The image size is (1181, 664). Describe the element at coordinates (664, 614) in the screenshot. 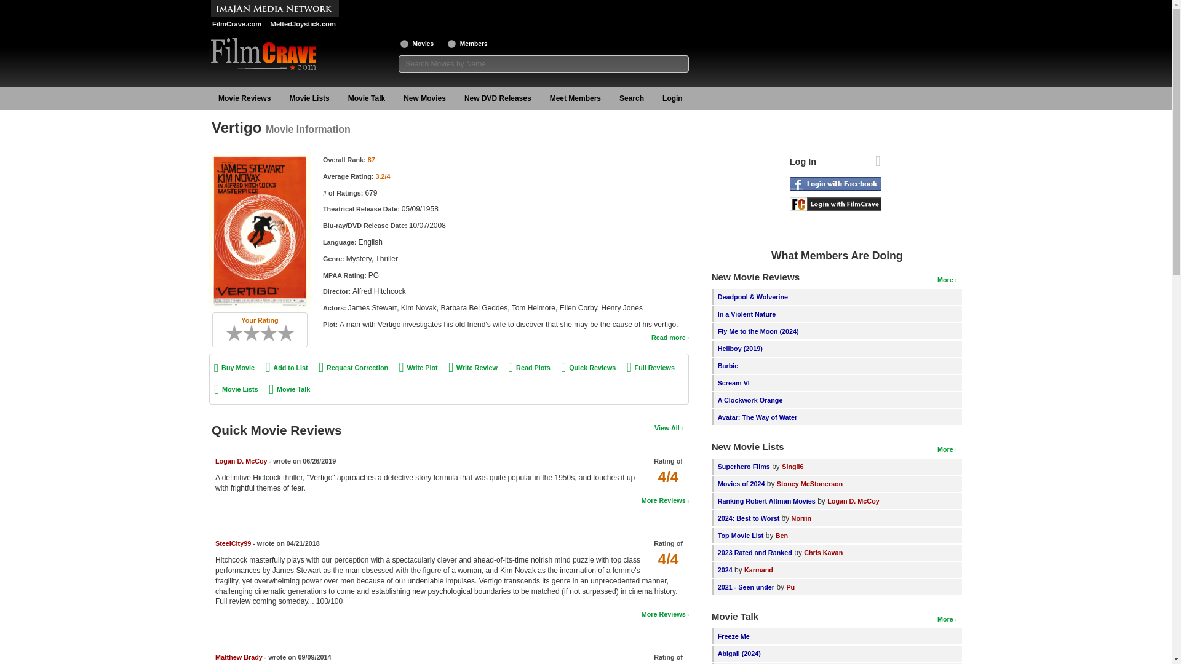

I see `Read more reviews from SteelCity99` at that location.